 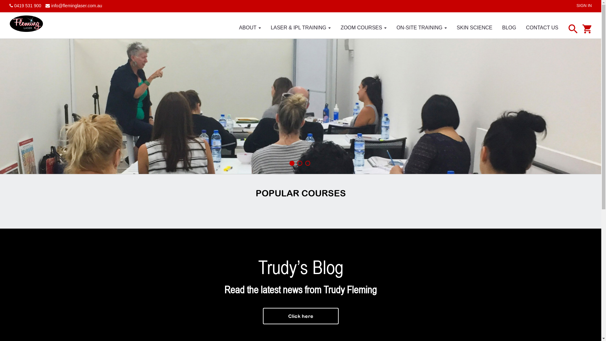 I want to click on ZOOM COURSES, so click(x=364, y=27).